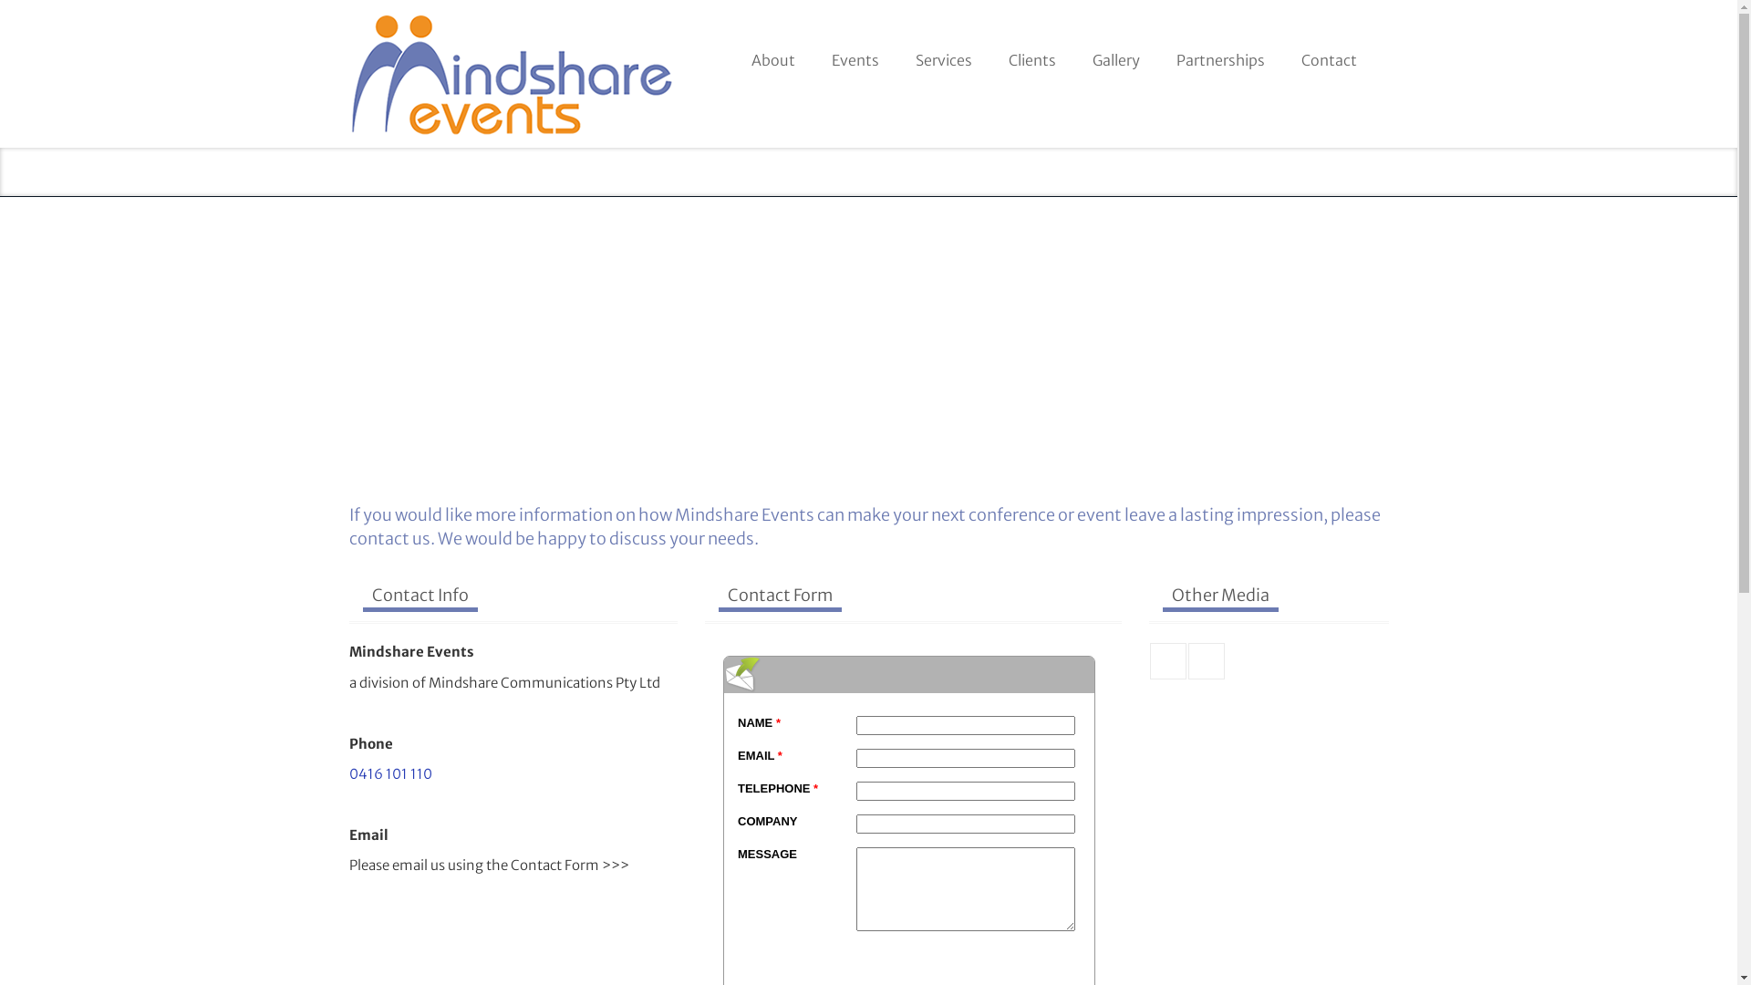  Describe the element at coordinates (943, 54) in the screenshot. I see `Services` at that location.